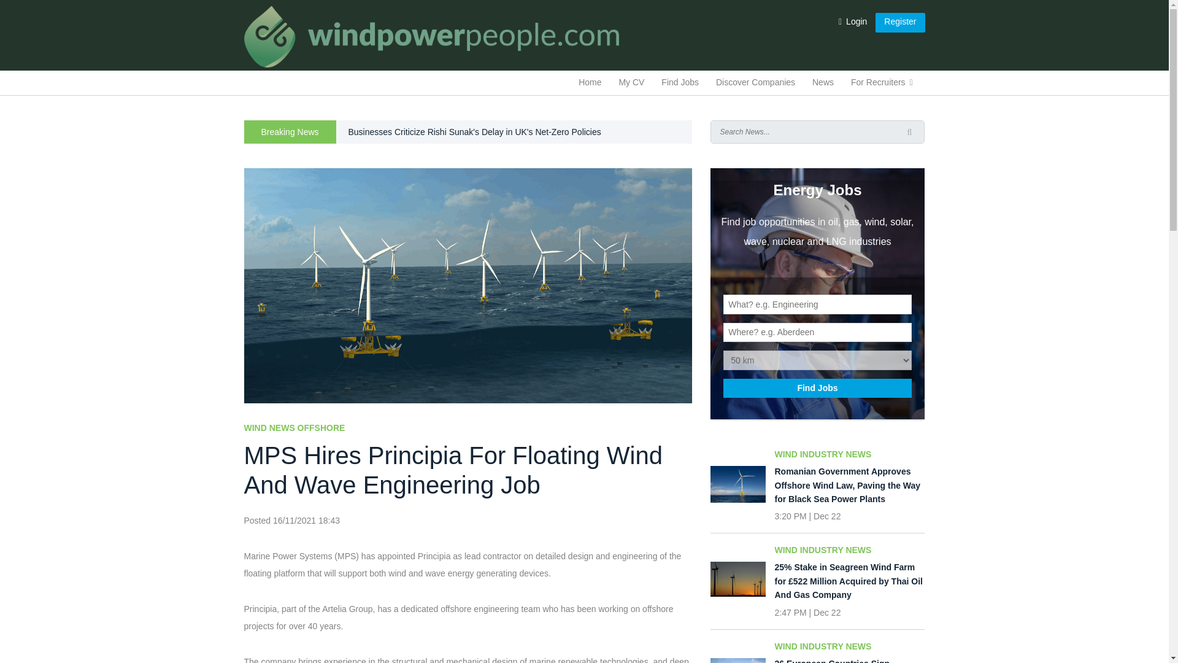 The height and width of the screenshot is (663, 1178). Describe the element at coordinates (737, 661) in the screenshot. I see `Vestas-V164-10-MW-1024x576.jpg` at that location.